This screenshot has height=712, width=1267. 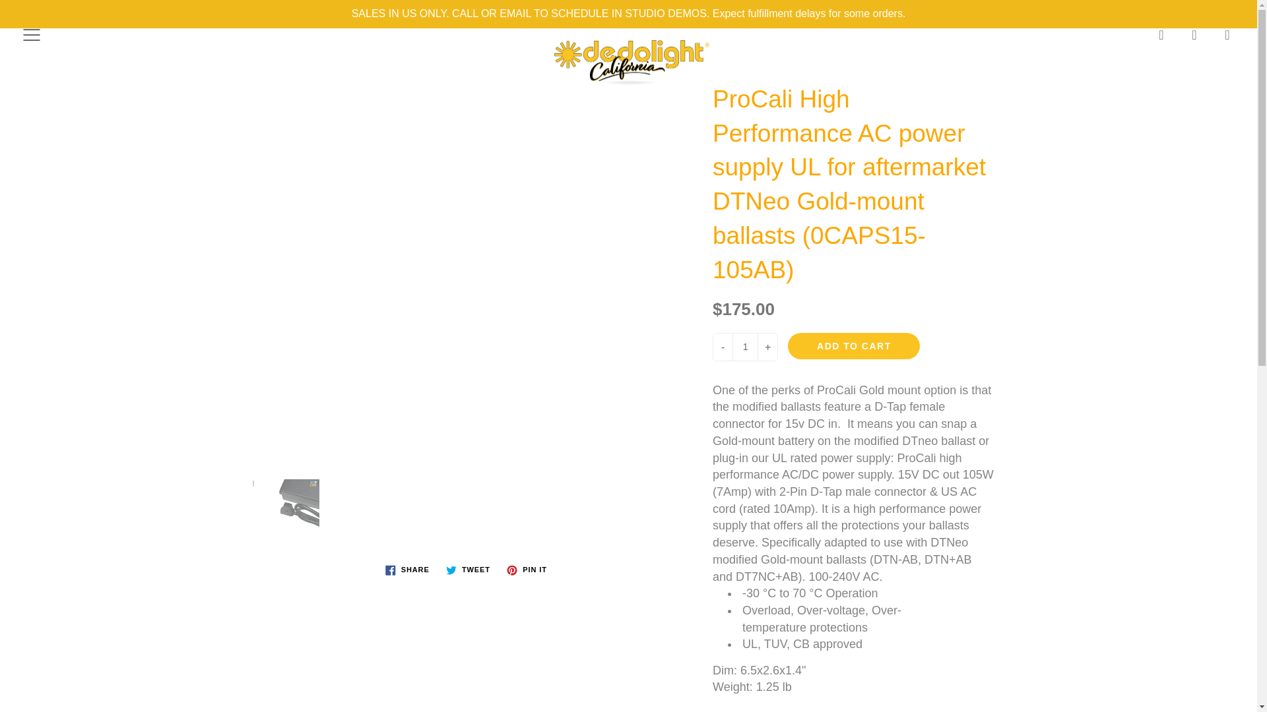 I want to click on Tweet on Twitter, so click(x=468, y=570).